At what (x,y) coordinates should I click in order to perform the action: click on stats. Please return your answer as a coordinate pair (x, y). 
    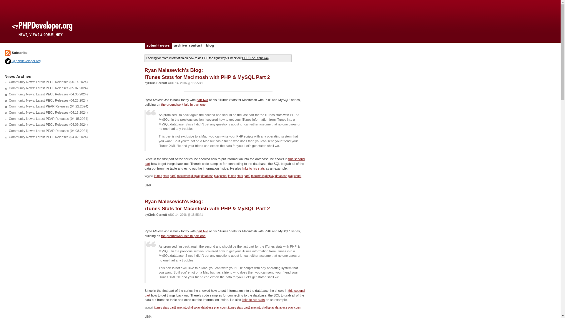
    Looking at the image, I should click on (240, 175).